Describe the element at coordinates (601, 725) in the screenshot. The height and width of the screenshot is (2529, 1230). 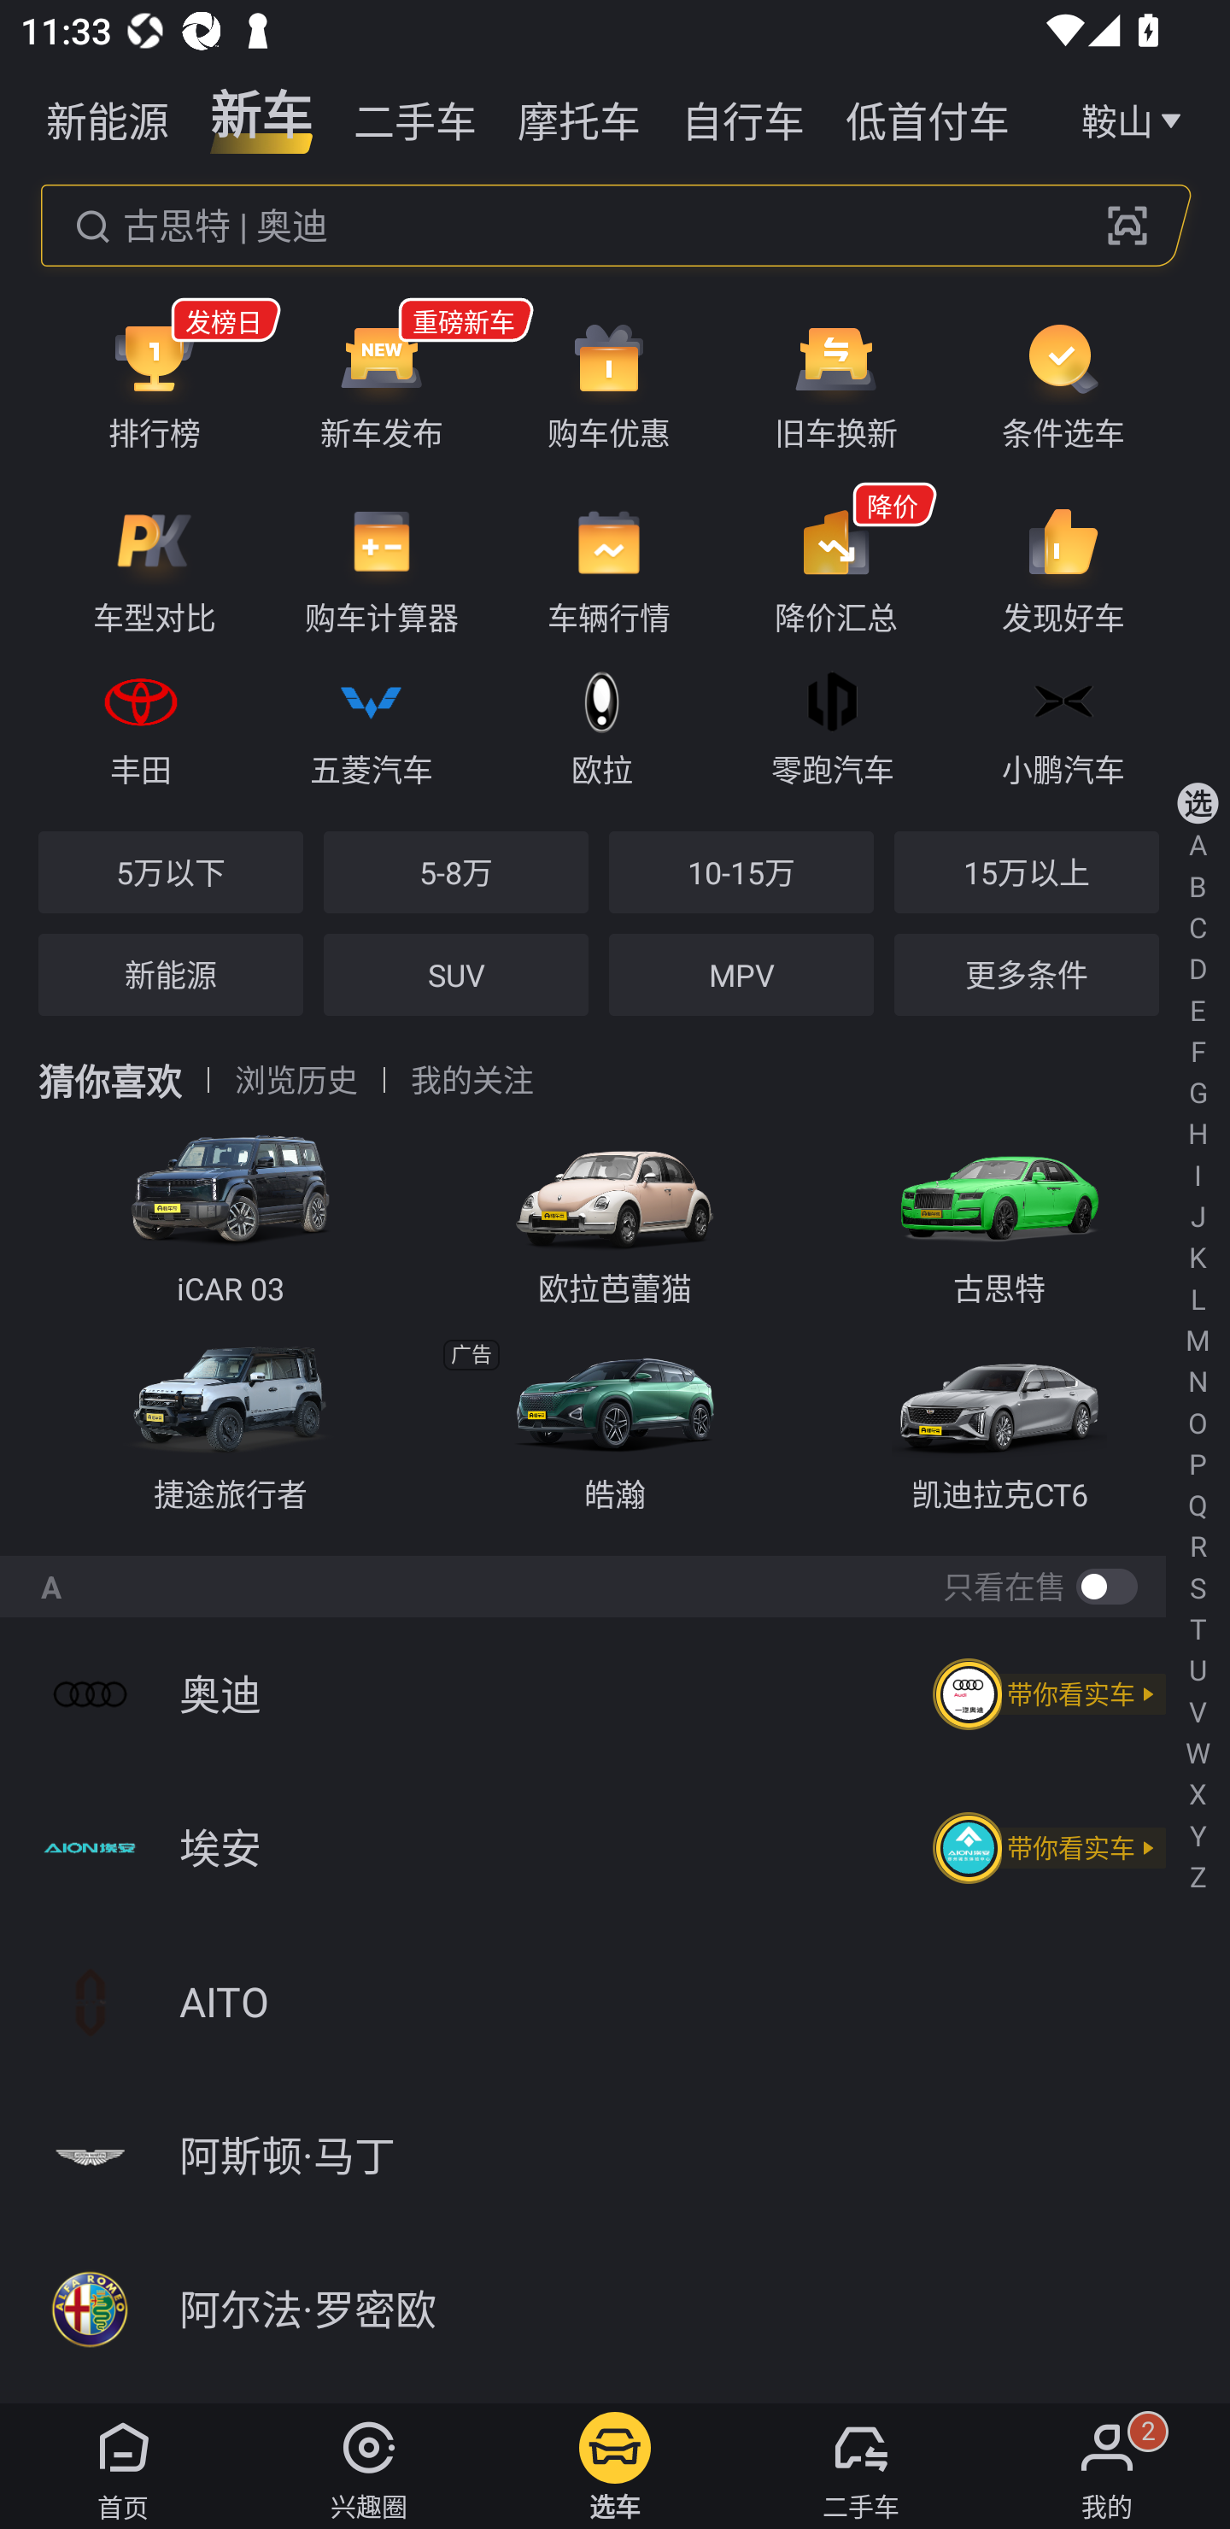
I see `欧拉` at that location.